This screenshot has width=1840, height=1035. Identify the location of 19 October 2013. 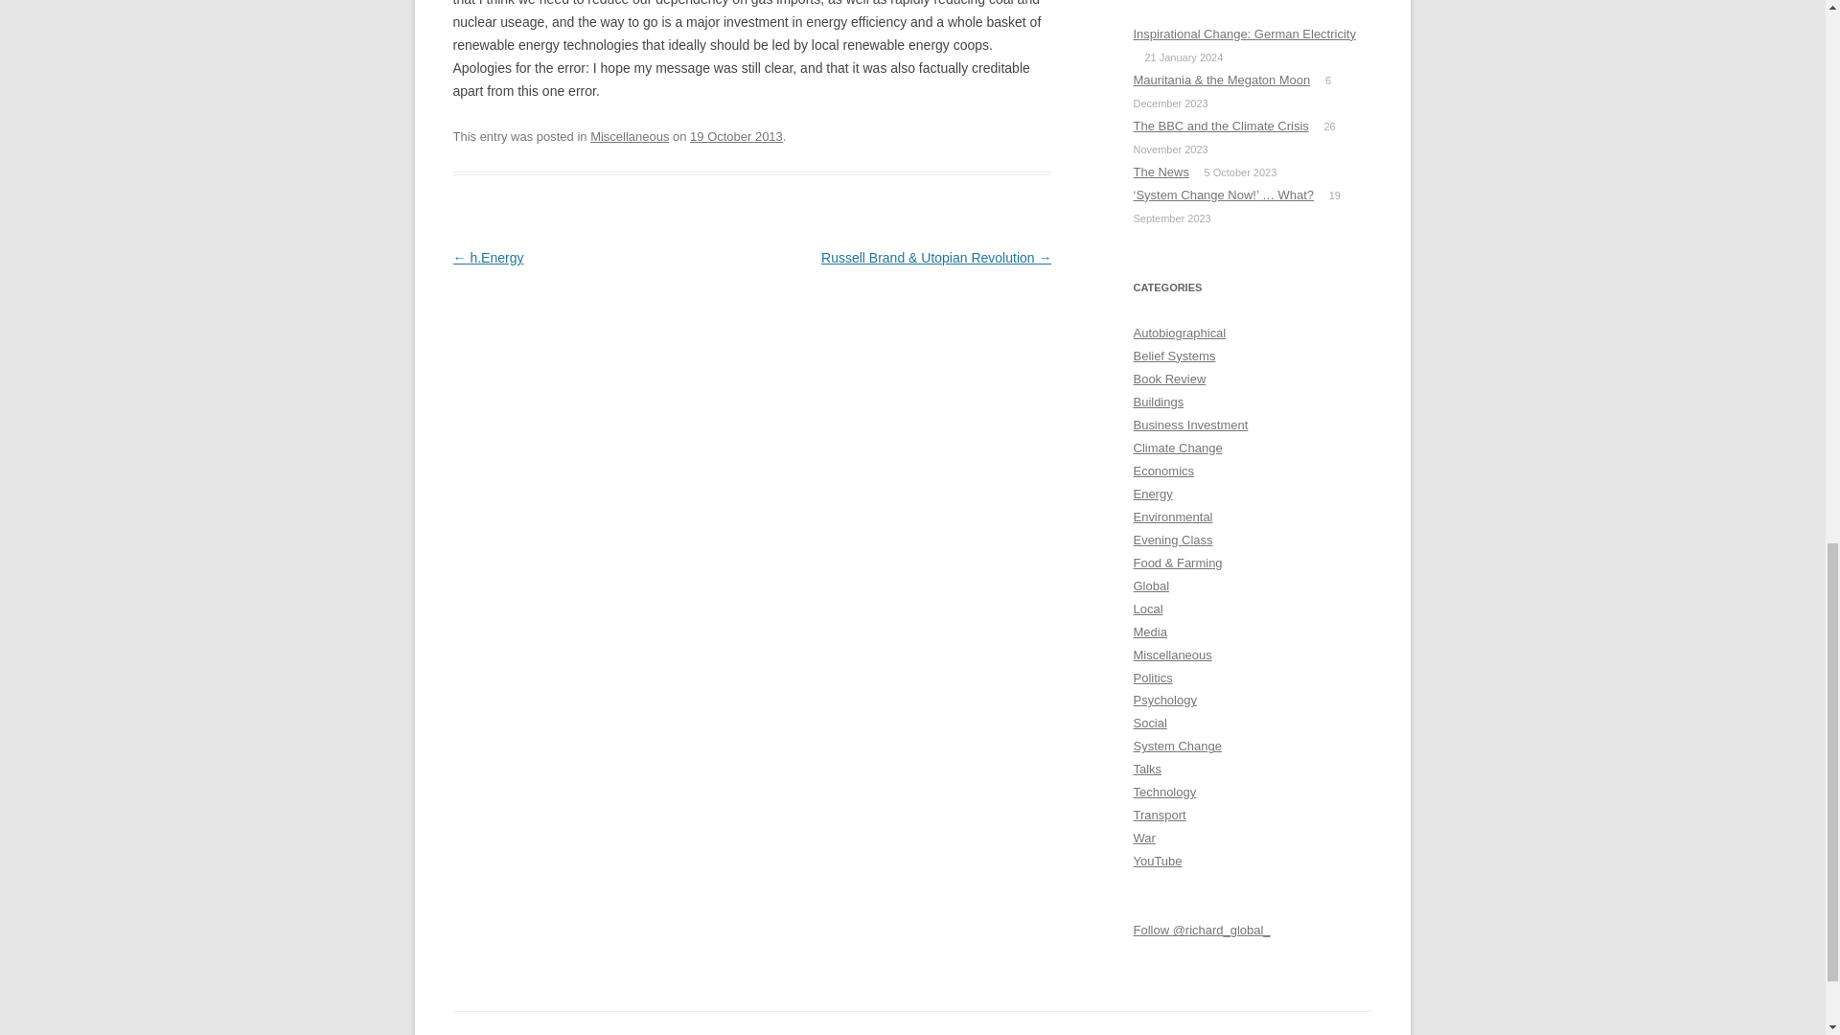
(736, 136).